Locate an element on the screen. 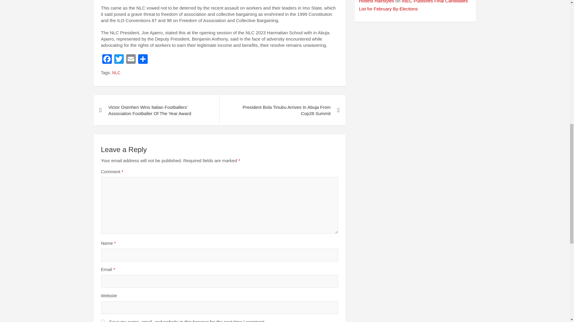  President Bola Tinubu Arrives In Abuja From Cop28 Summit is located at coordinates (282, 110).